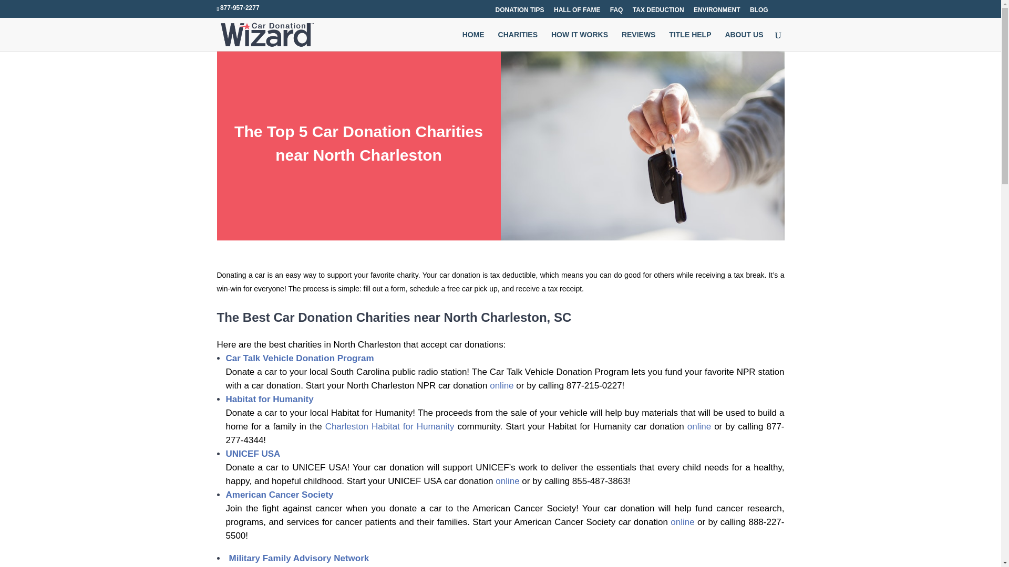 The height and width of the screenshot is (567, 1009). I want to click on UNICEF USA, so click(253, 454).